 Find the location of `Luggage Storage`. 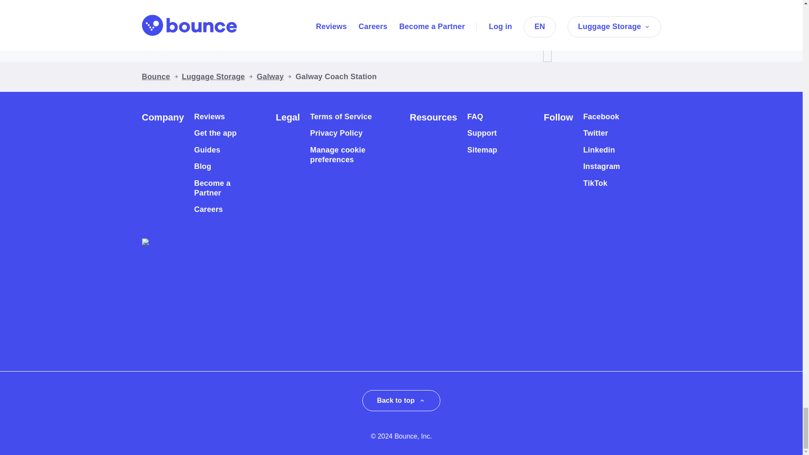

Luggage Storage is located at coordinates (213, 77).